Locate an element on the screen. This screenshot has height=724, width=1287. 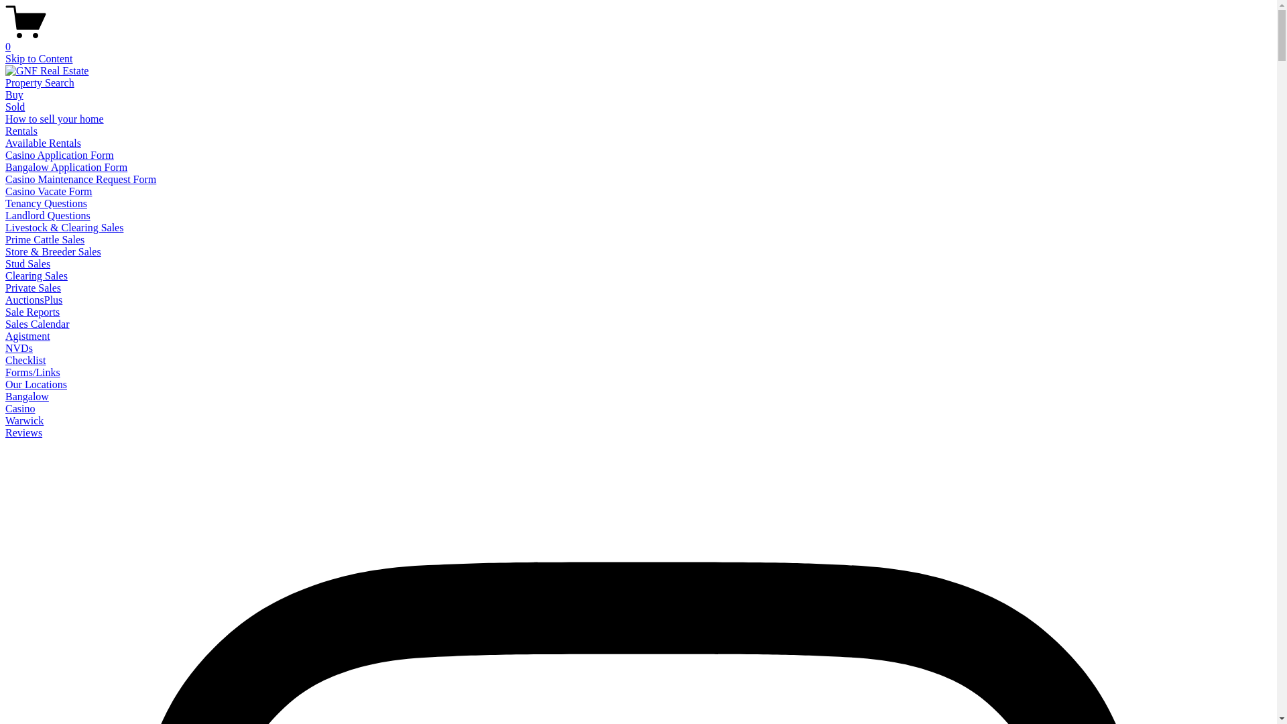
AuctionsPlus is located at coordinates (34, 300).